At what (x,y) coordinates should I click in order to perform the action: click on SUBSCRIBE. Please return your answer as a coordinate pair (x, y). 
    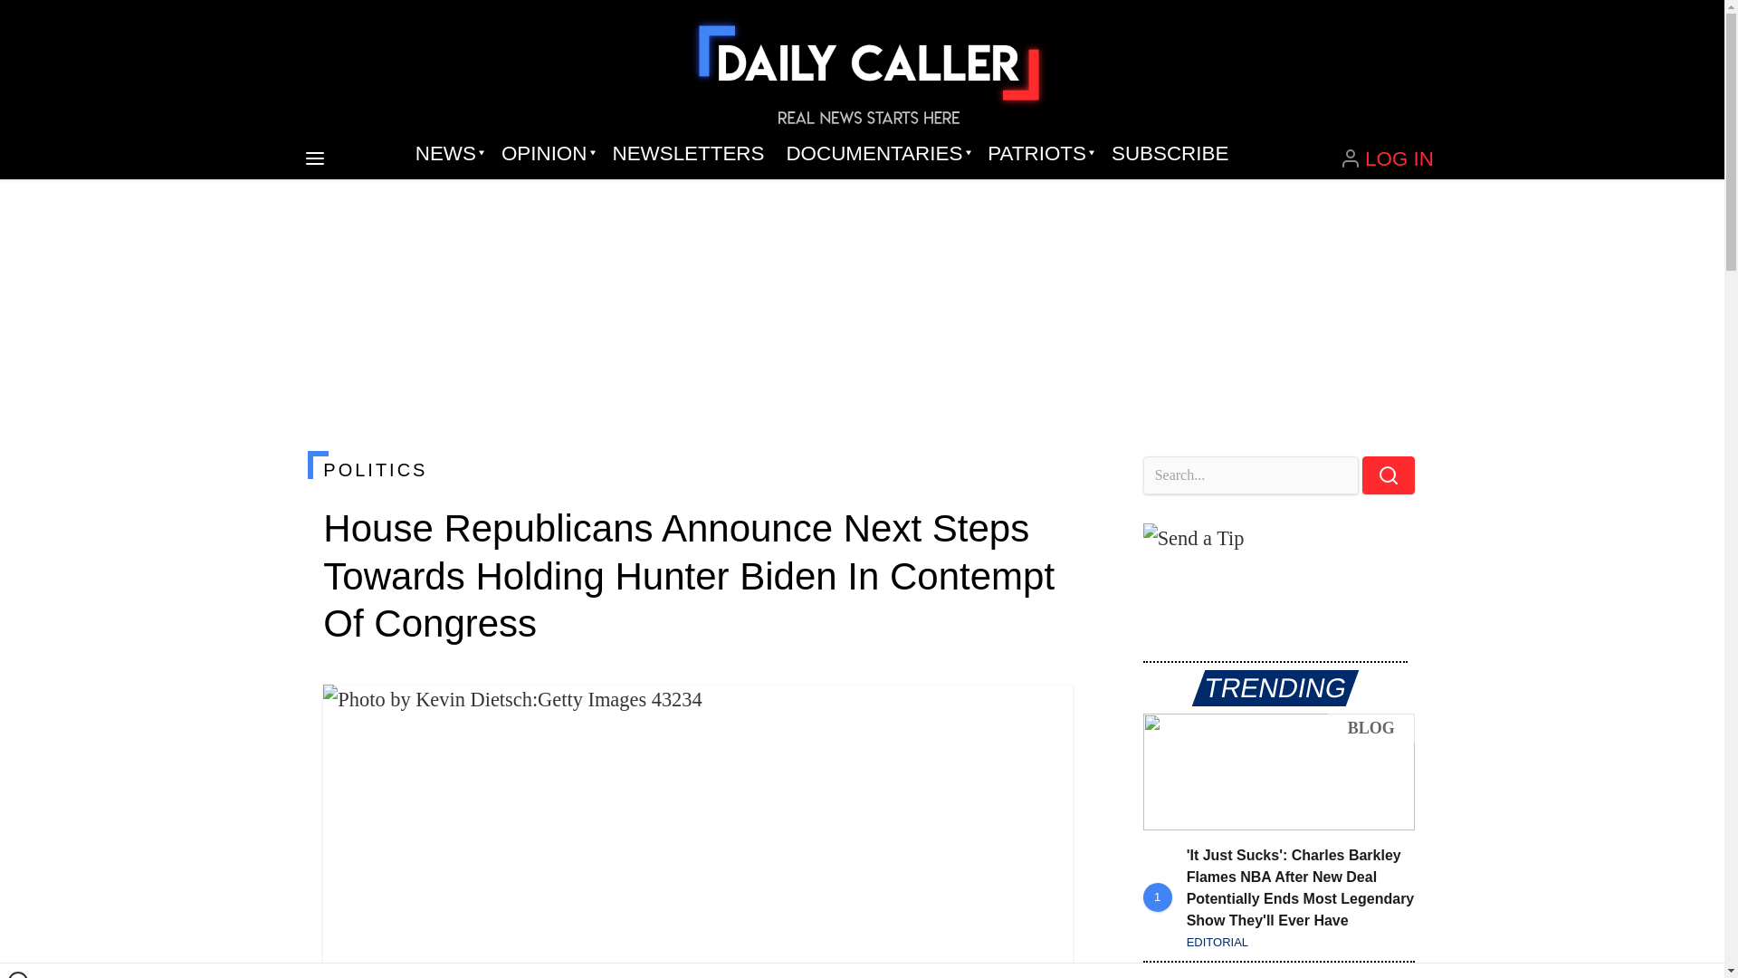
    Looking at the image, I should click on (1170, 154).